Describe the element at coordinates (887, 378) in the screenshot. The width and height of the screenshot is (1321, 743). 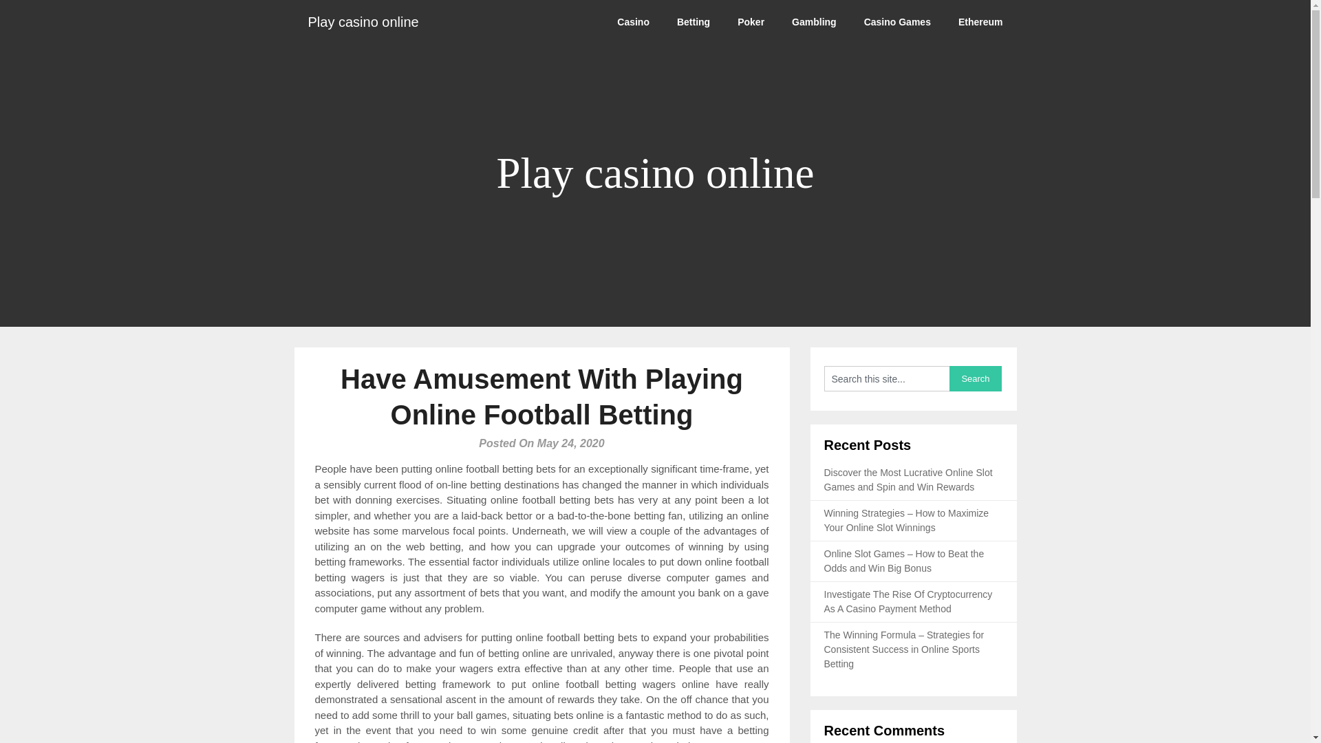
I see `Search this site...` at that location.